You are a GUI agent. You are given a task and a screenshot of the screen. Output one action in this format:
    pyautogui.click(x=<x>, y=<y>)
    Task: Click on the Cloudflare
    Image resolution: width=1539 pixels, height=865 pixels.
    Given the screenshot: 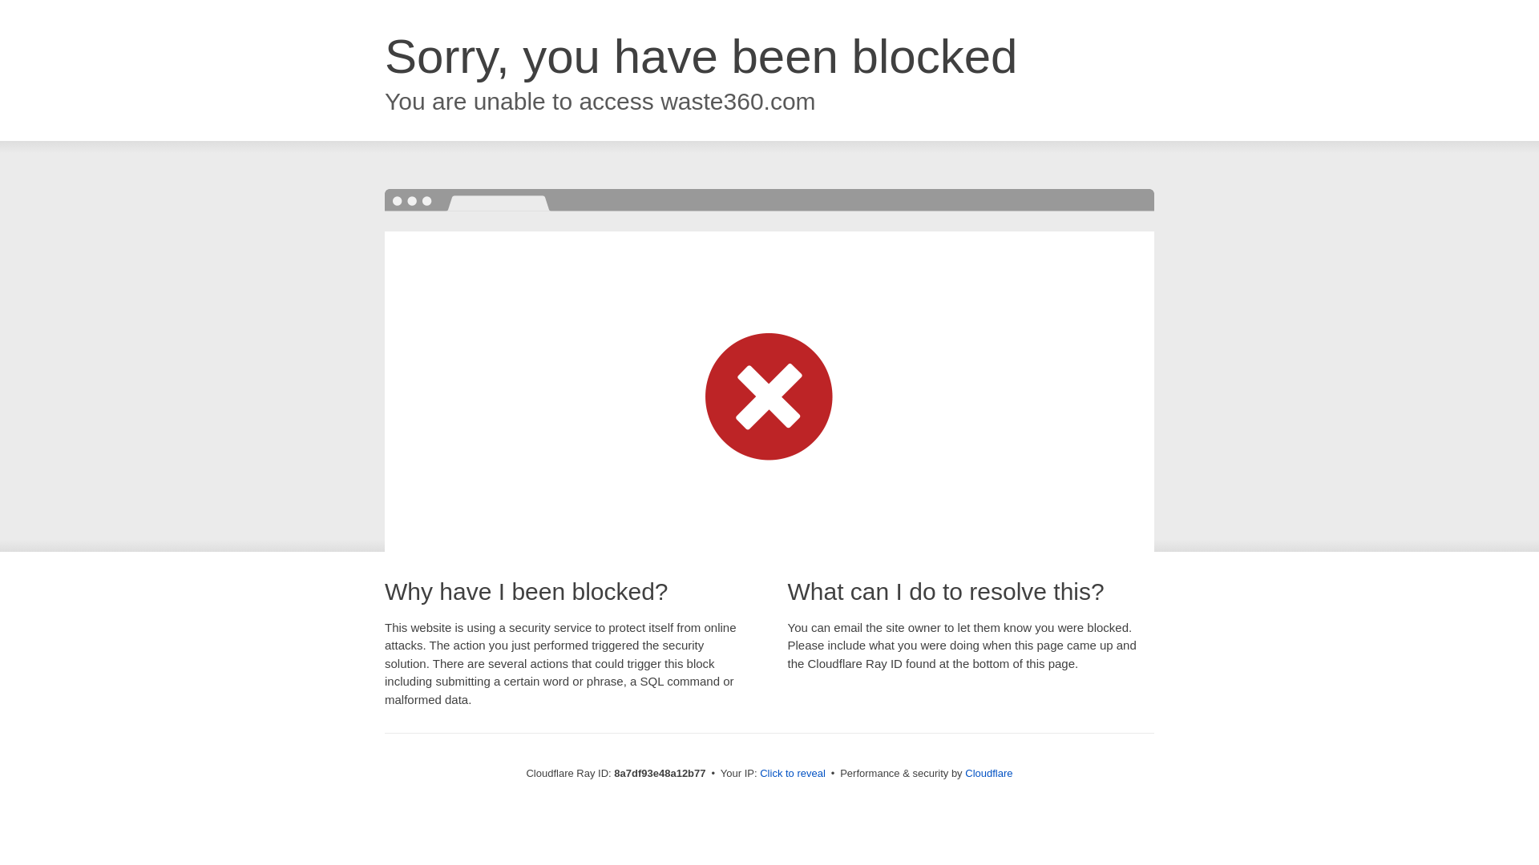 What is the action you would take?
    pyautogui.click(x=988, y=773)
    